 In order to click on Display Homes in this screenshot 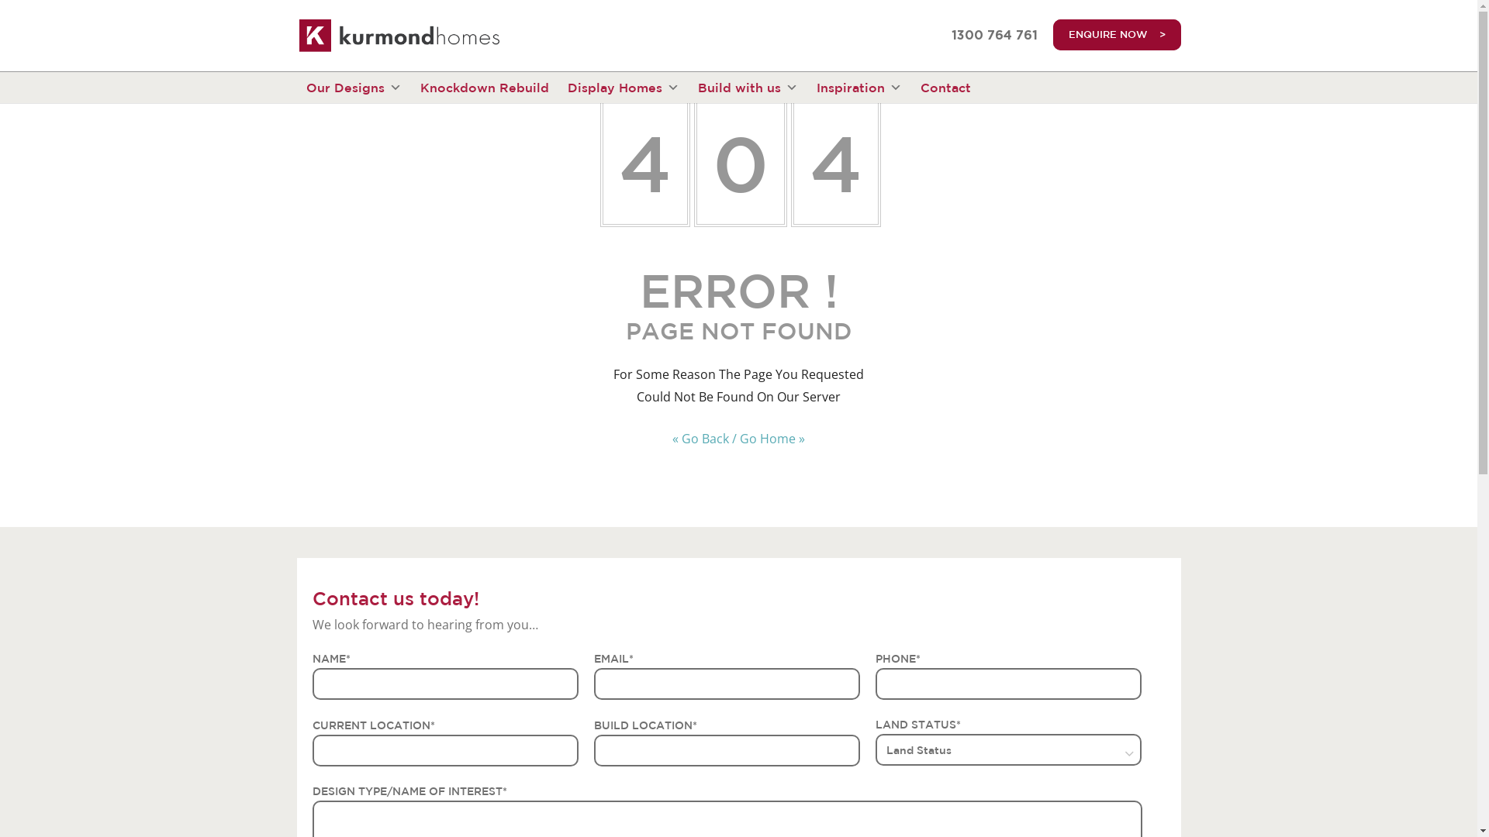, I will do `click(624, 88)`.